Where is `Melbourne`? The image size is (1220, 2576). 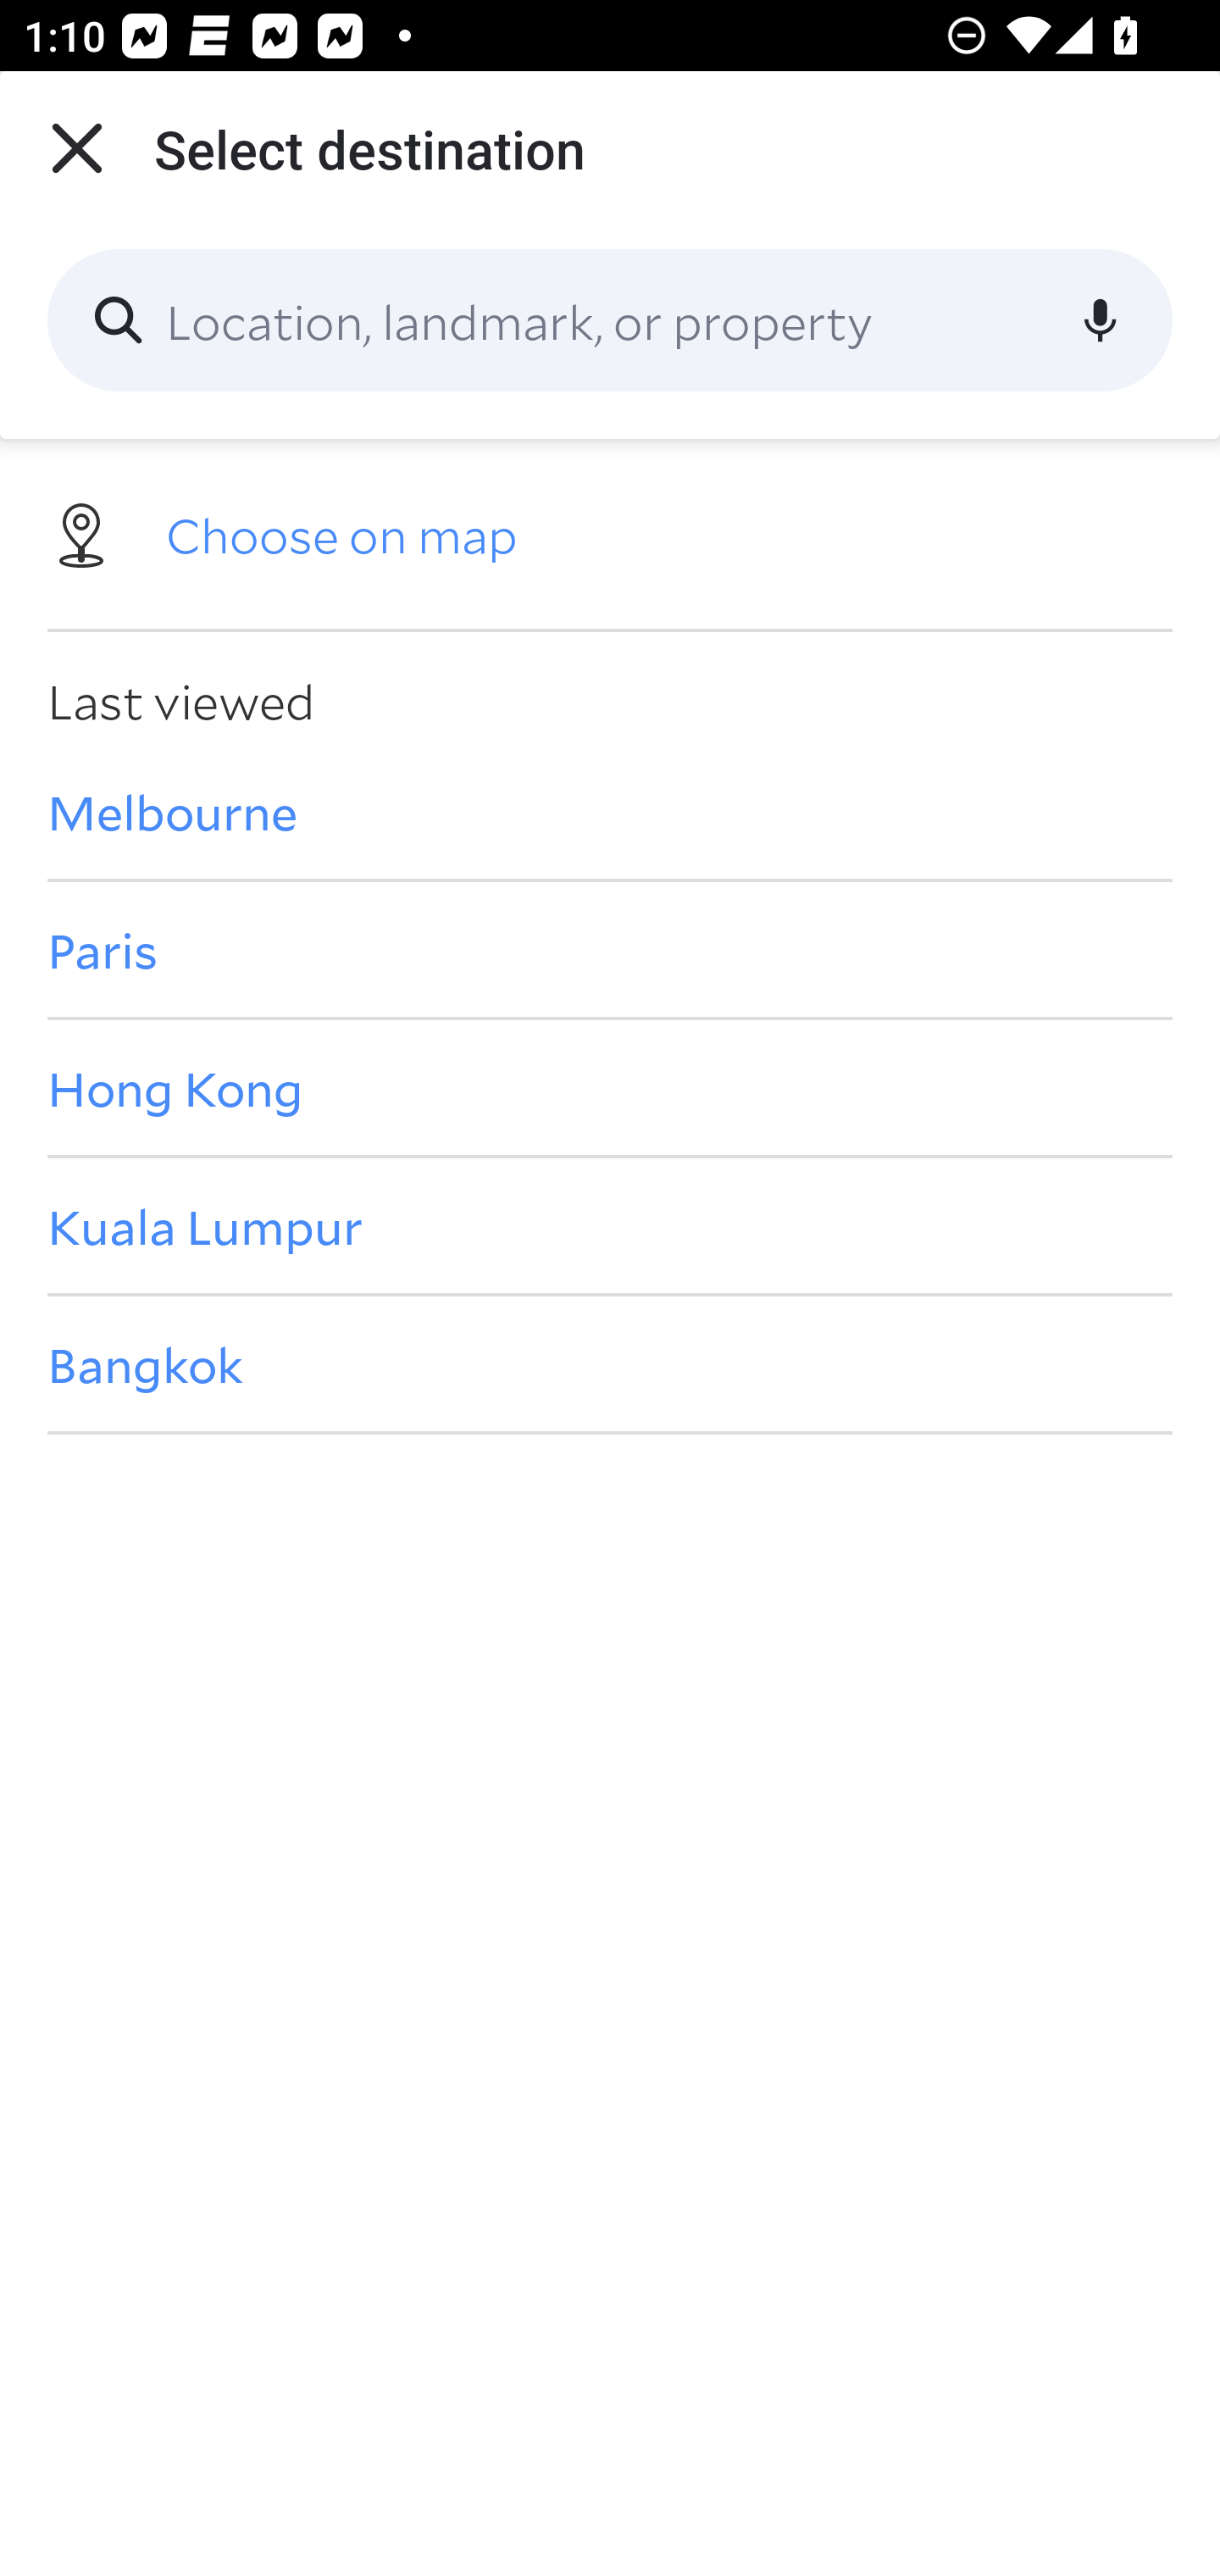
Melbourne is located at coordinates (610, 811).